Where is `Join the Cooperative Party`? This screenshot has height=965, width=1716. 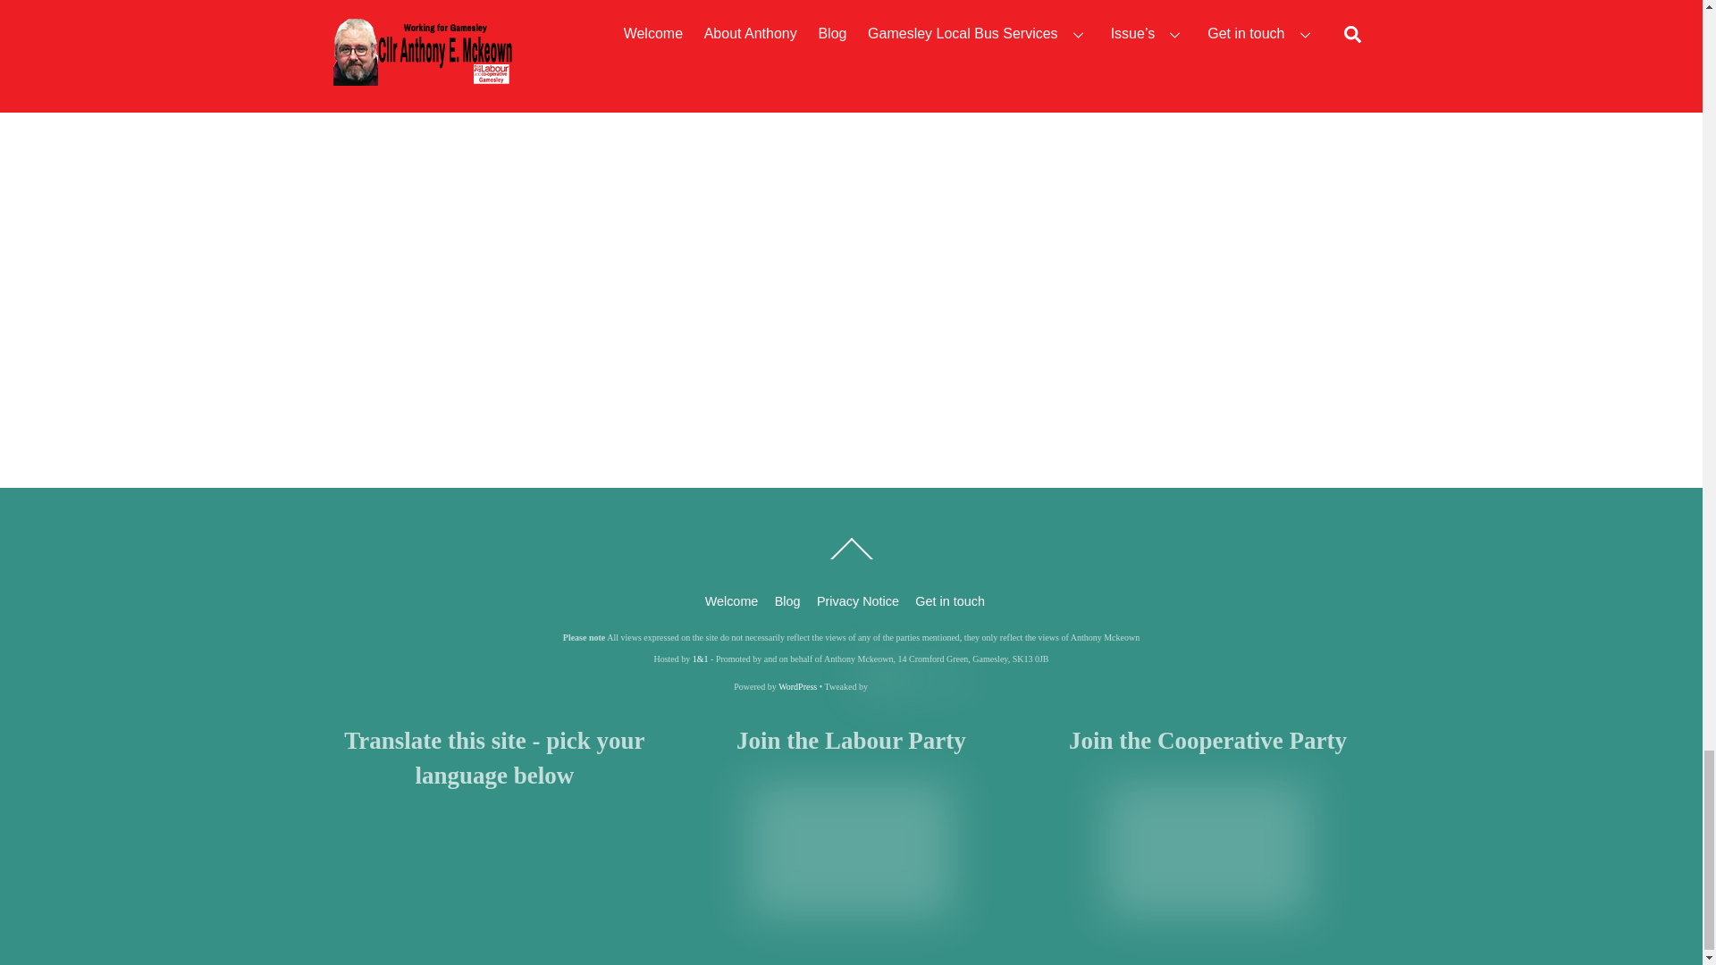
Join the Cooperative Party is located at coordinates (1207, 843).